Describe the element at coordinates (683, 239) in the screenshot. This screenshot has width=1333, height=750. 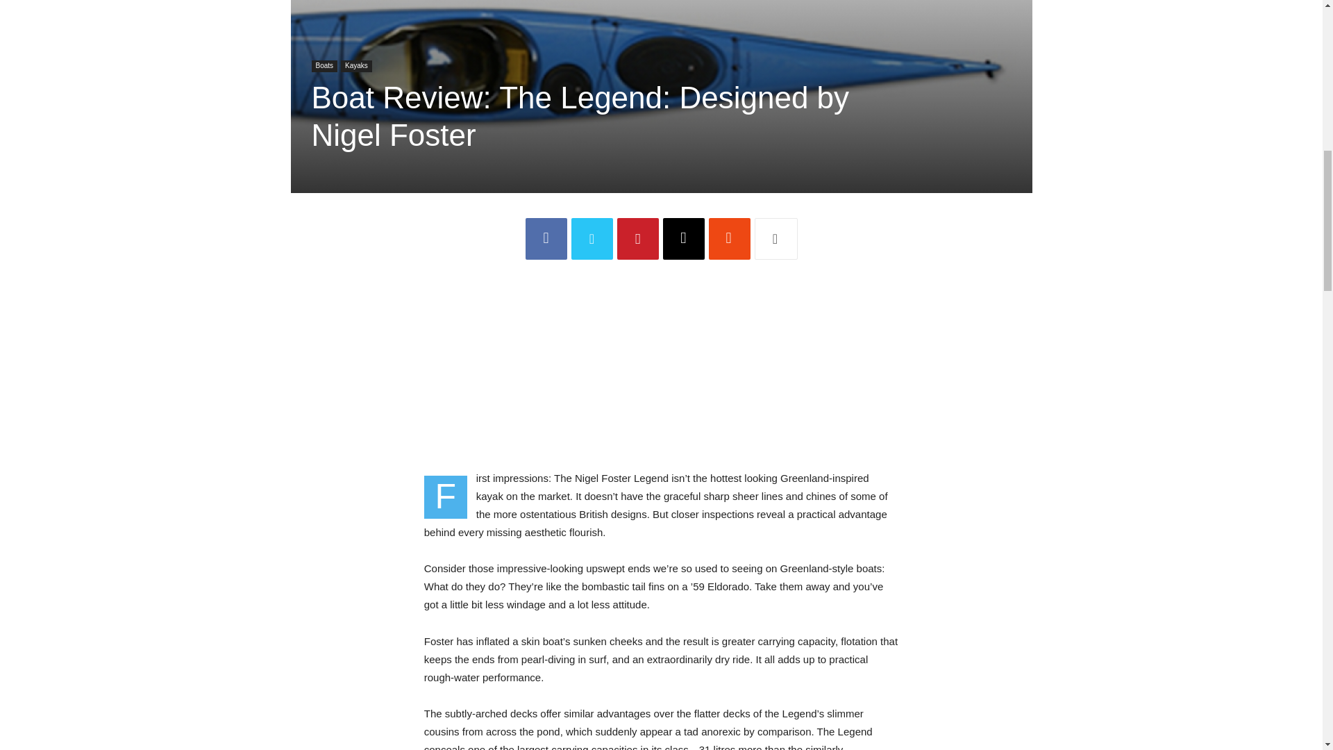
I see `Email` at that location.